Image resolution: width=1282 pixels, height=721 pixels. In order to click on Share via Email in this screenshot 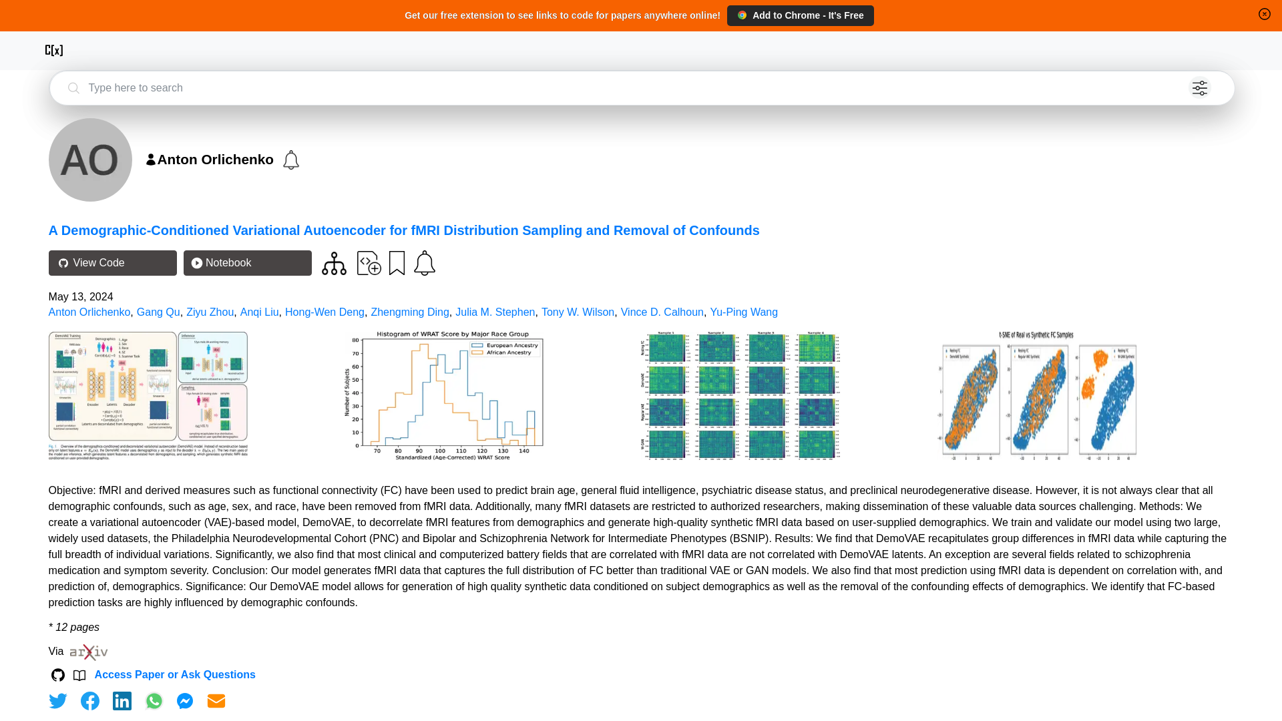, I will do `click(216, 700)`.